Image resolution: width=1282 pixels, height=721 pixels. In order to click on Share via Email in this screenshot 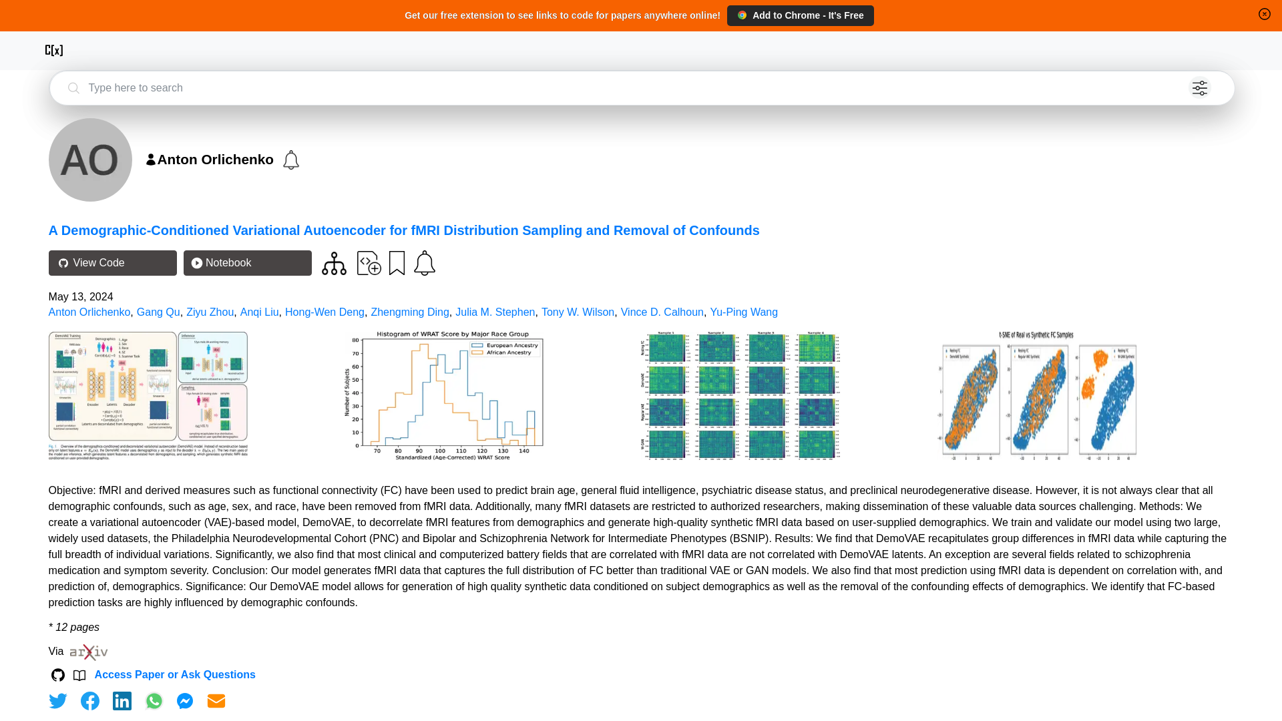, I will do `click(216, 700)`.